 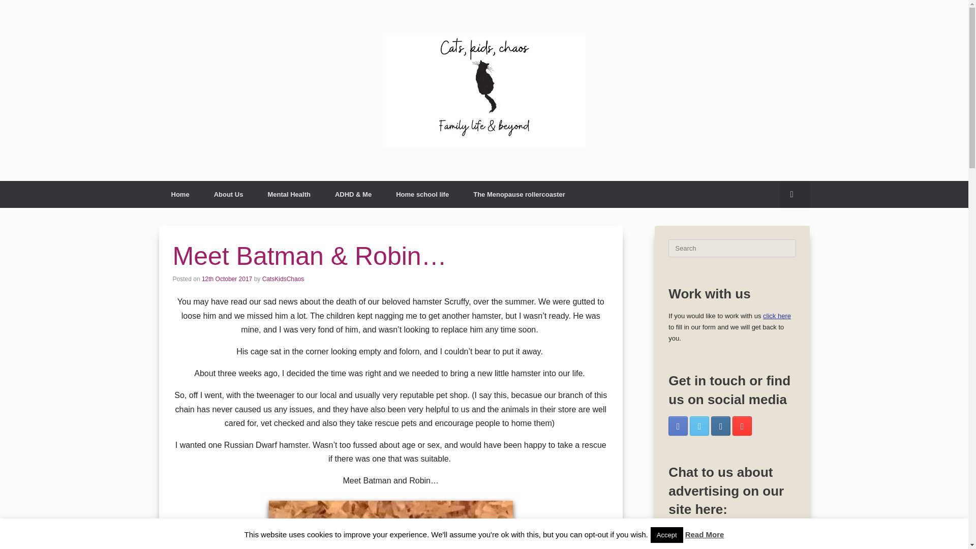 I want to click on The Menopause rollercoaster, so click(x=519, y=194).